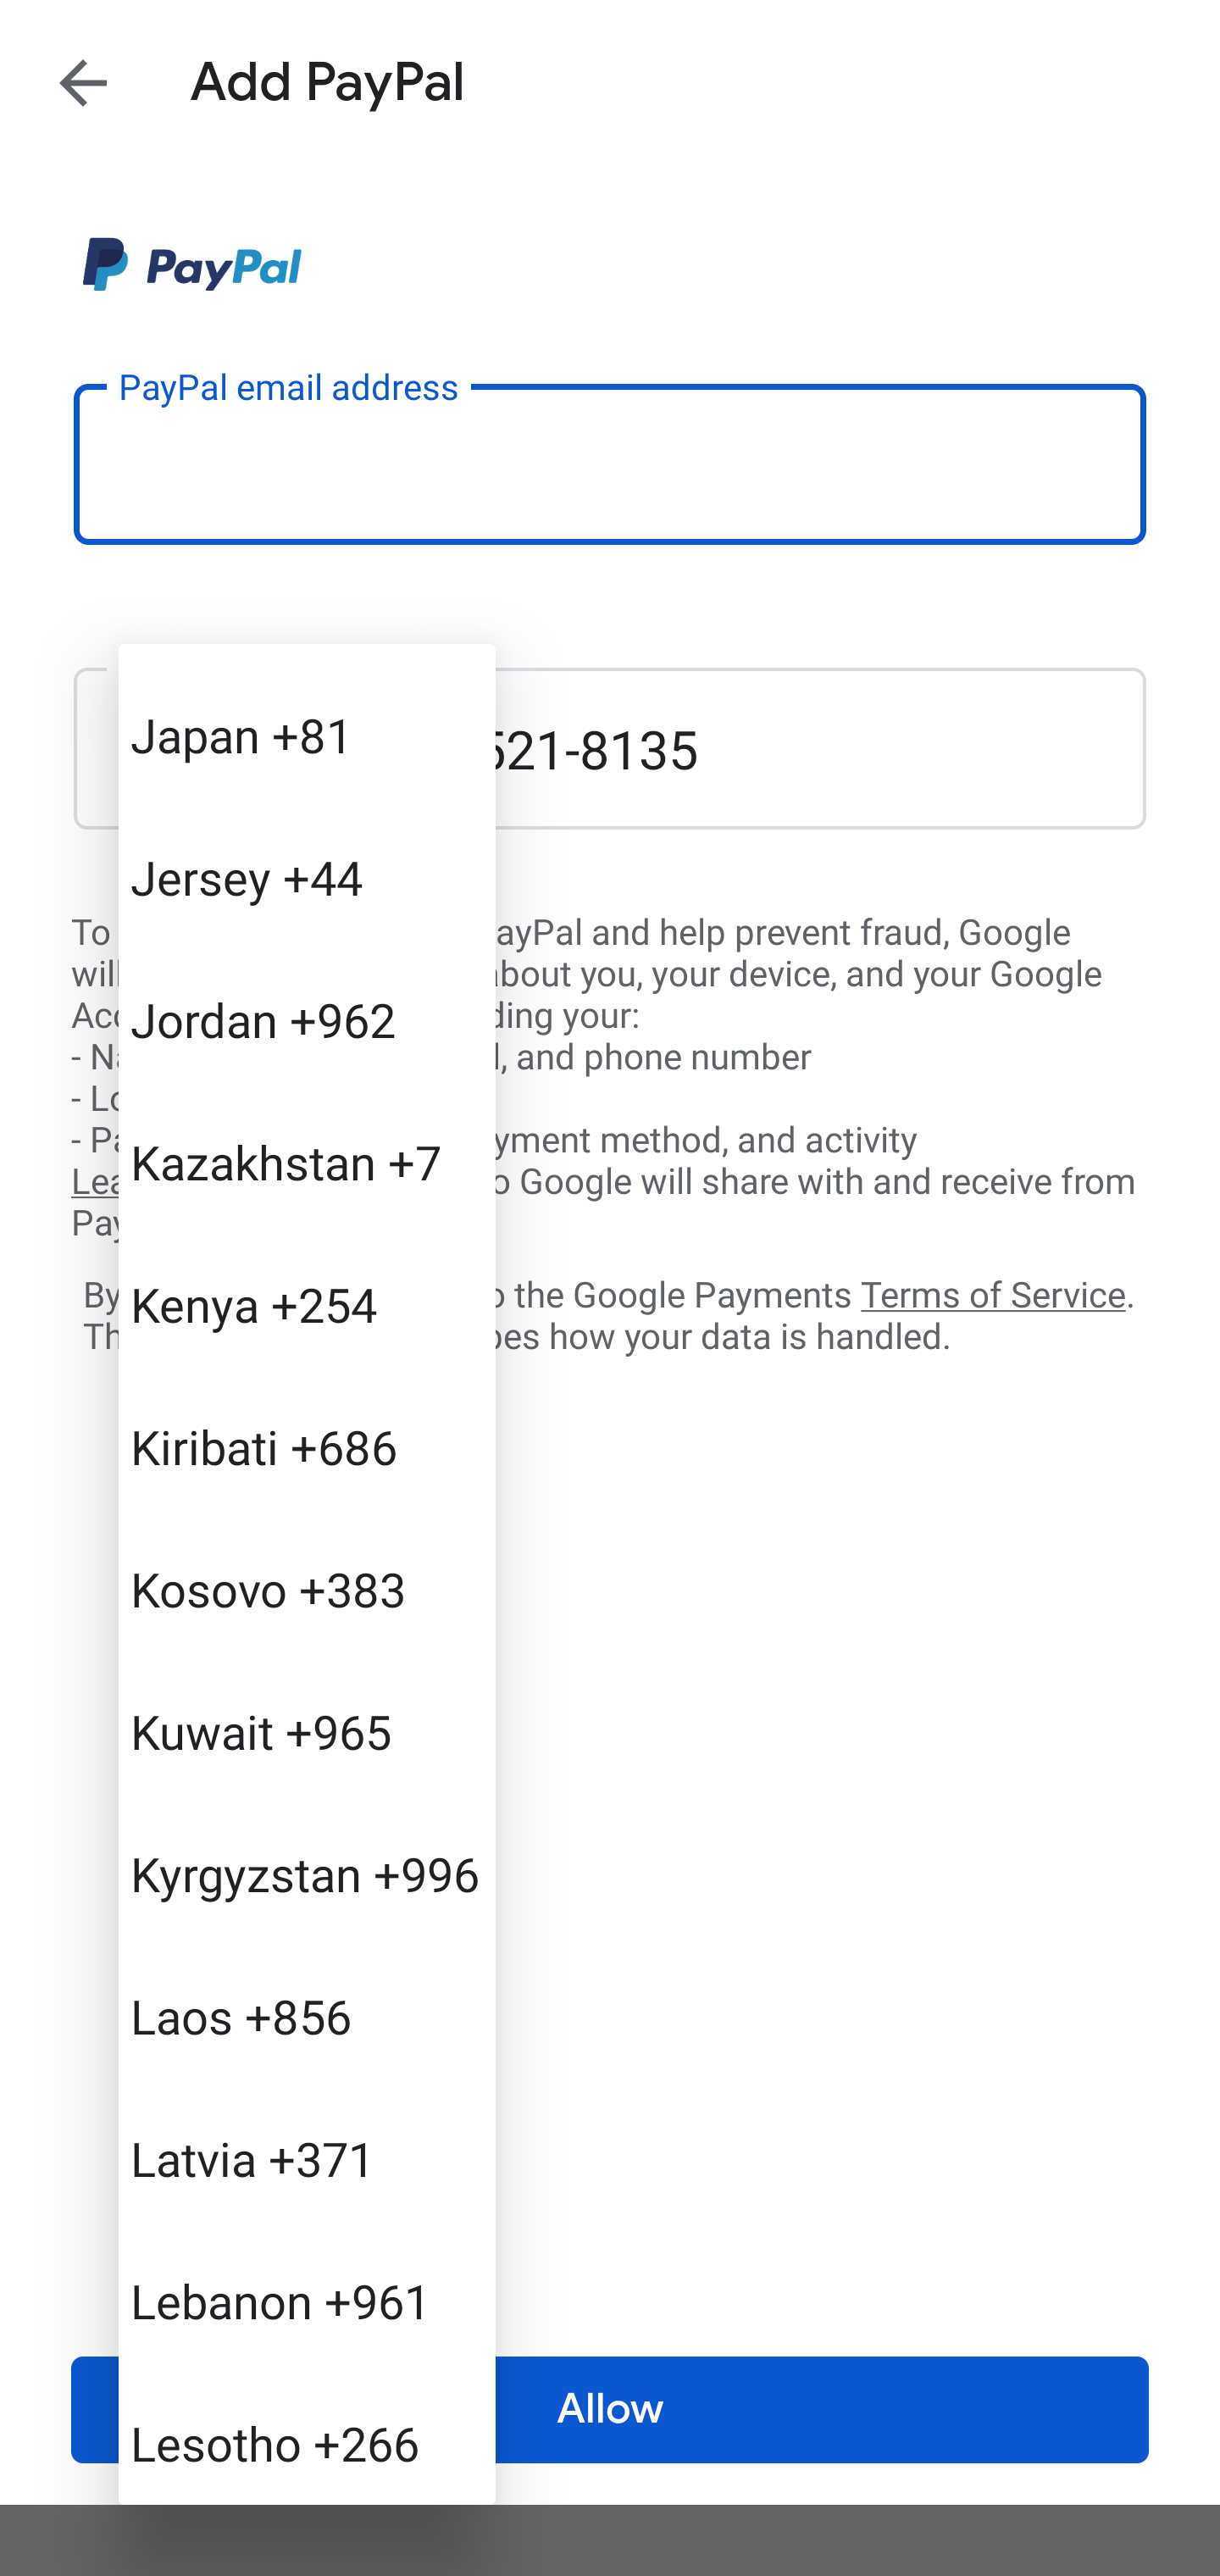 The width and height of the screenshot is (1220, 2576). What do you see at coordinates (307, 1019) in the screenshot?
I see `Jordan +962` at bounding box center [307, 1019].